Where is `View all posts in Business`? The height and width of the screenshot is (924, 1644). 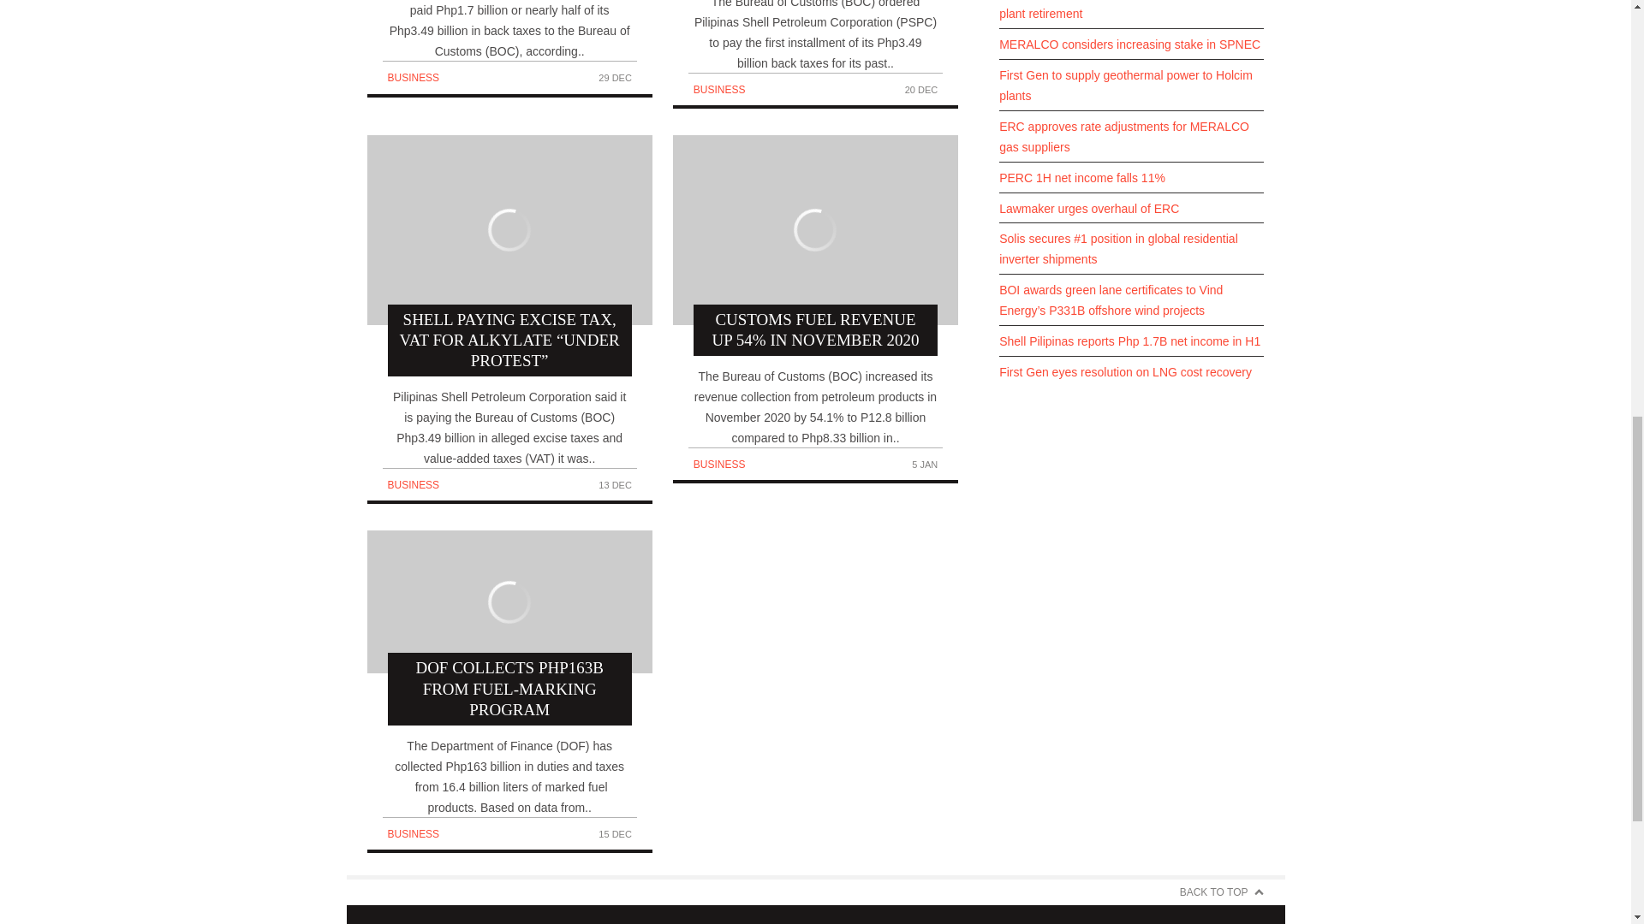 View all posts in Business is located at coordinates (413, 833).